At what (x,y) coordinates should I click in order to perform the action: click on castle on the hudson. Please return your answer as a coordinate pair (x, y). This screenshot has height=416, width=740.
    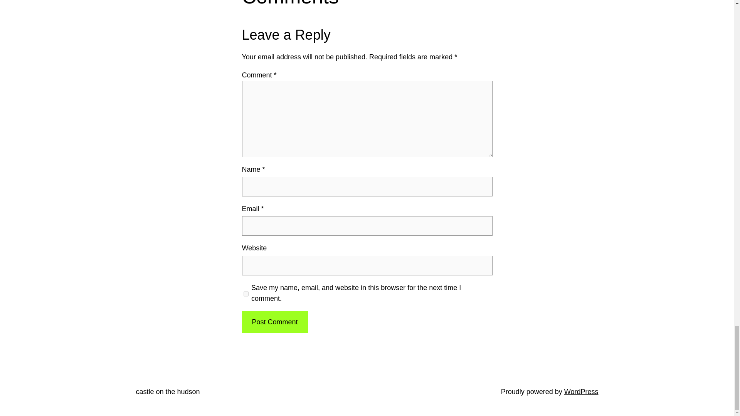
    Looking at the image, I should click on (167, 391).